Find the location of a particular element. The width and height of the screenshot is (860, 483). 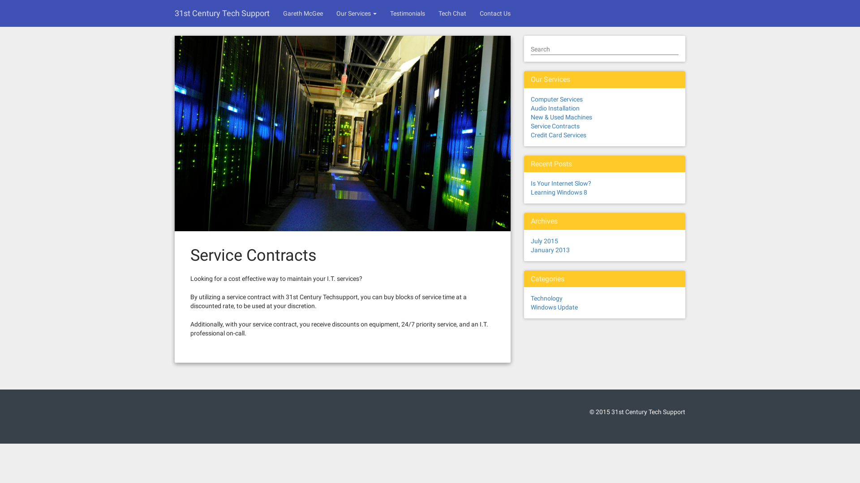

Gareth McGee is located at coordinates (303, 13).